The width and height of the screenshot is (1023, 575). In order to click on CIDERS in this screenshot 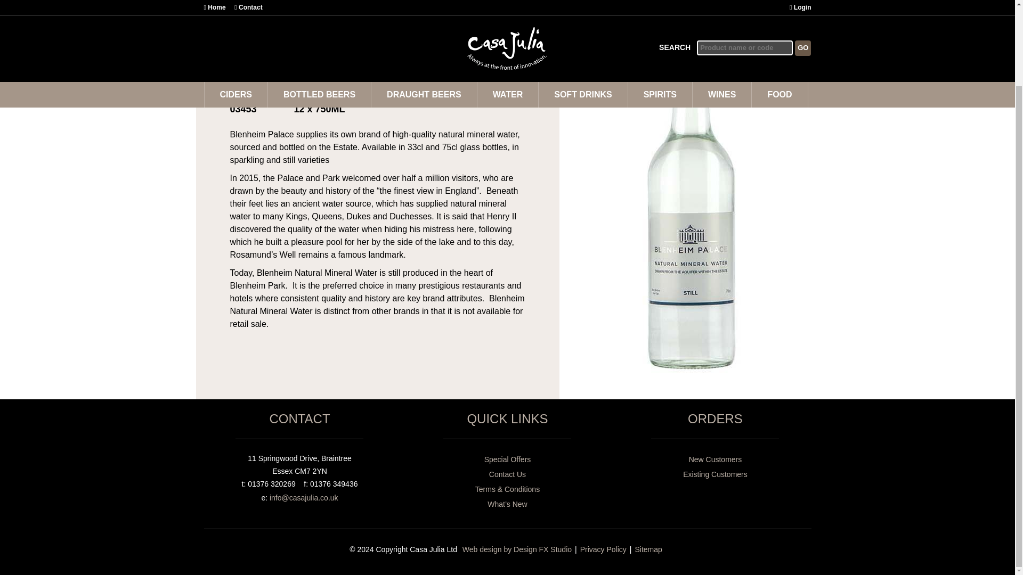, I will do `click(236, 6)`.